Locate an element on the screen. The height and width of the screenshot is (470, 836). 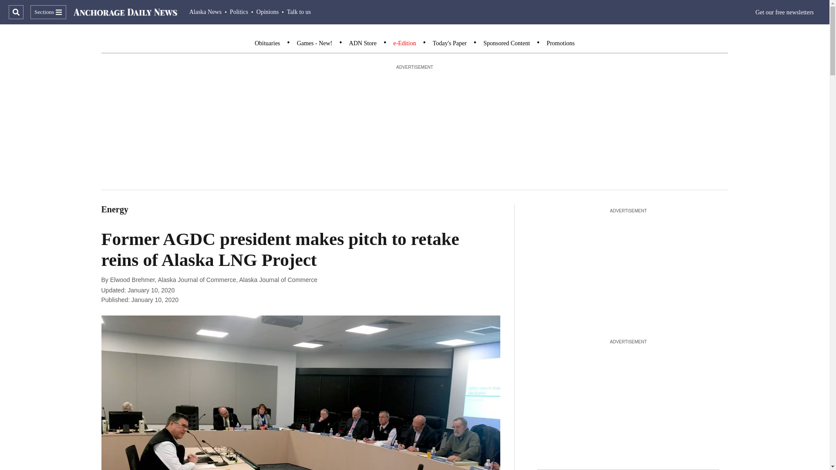
Politics is located at coordinates (239, 12).